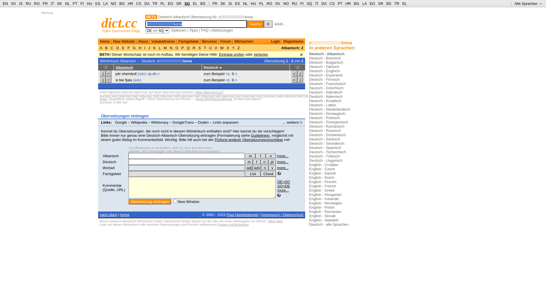 This screenshot has width=546, height=307. What do you see at coordinates (254, 3) in the screenshot?
I see `HU` at bounding box center [254, 3].